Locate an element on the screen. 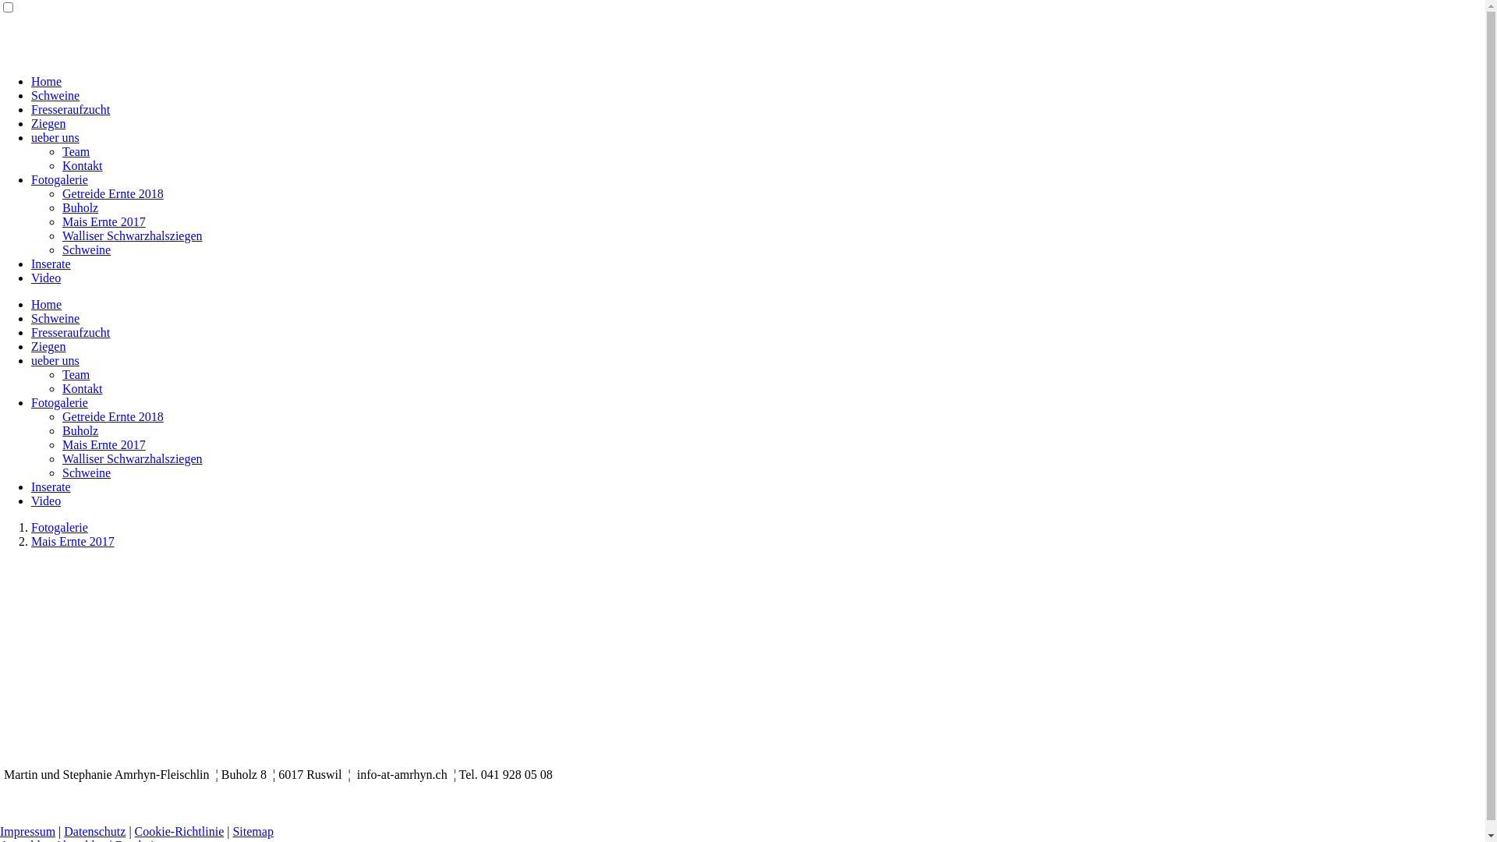  Cookie-Richtlinie is located at coordinates (179, 831).